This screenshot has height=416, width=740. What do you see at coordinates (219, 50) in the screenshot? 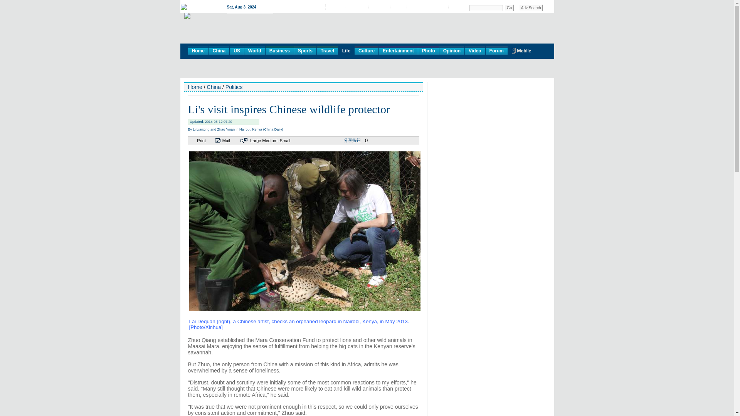
I see `China` at bounding box center [219, 50].